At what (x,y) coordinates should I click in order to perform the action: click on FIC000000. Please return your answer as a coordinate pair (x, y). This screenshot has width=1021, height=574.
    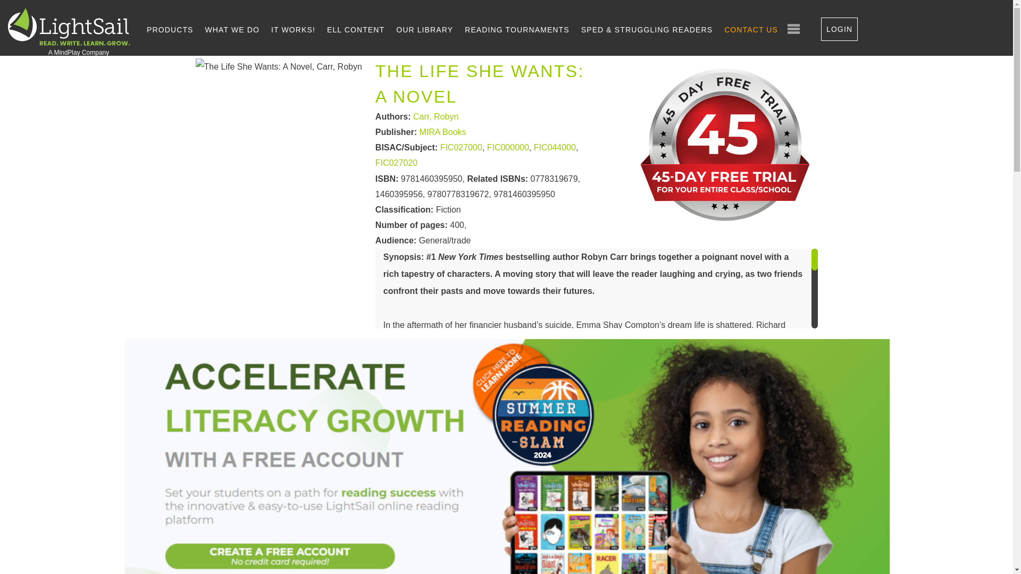
    Looking at the image, I should click on (507, 148).